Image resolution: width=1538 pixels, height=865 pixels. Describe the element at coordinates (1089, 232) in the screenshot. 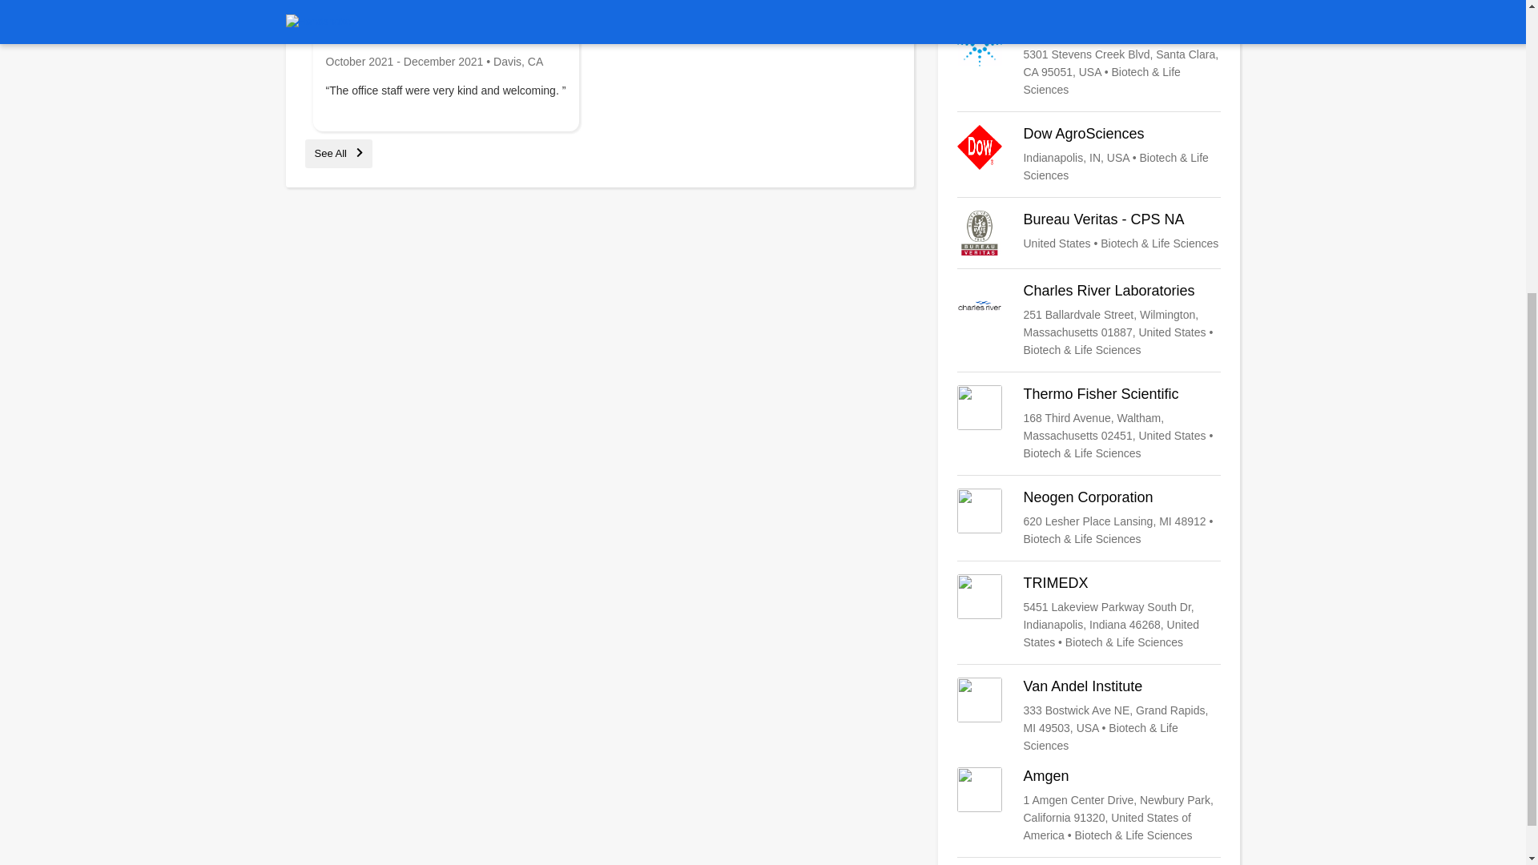

I see `Bureau Veritas - CPS NA` at that location.